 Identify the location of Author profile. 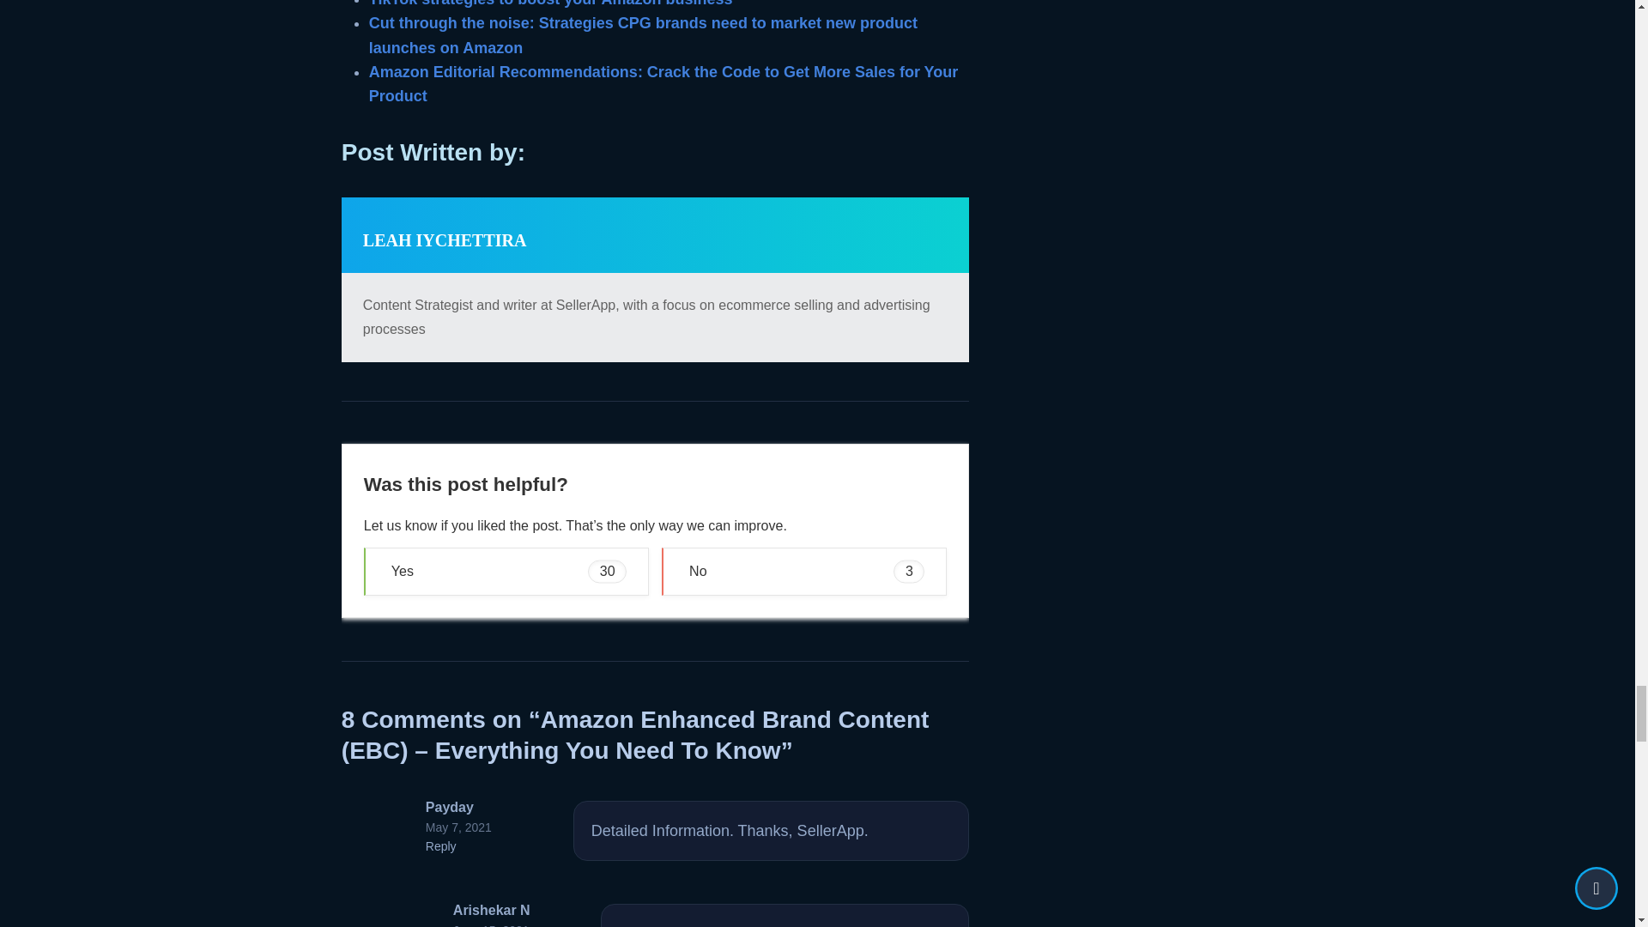
(445, 239).